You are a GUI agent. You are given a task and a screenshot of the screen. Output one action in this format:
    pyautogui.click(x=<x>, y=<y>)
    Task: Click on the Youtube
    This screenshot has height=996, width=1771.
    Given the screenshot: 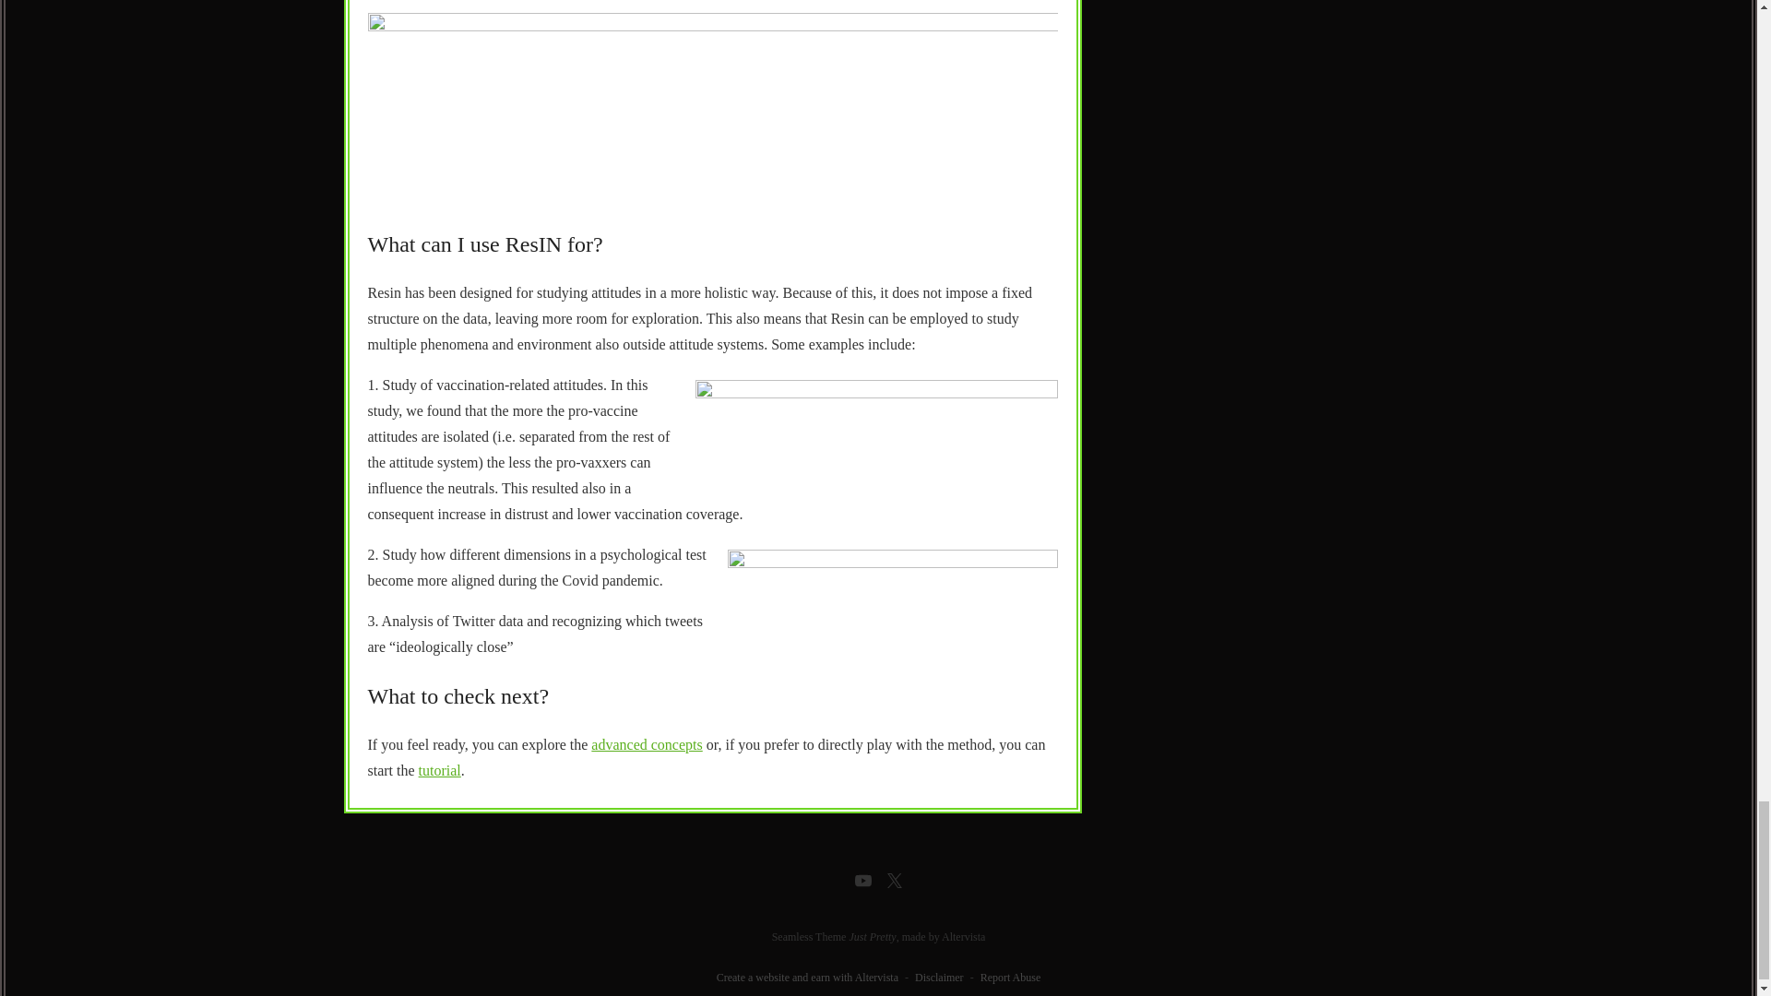 What is the action you would take?
    pyautogui.click(x=862, y=880)
    